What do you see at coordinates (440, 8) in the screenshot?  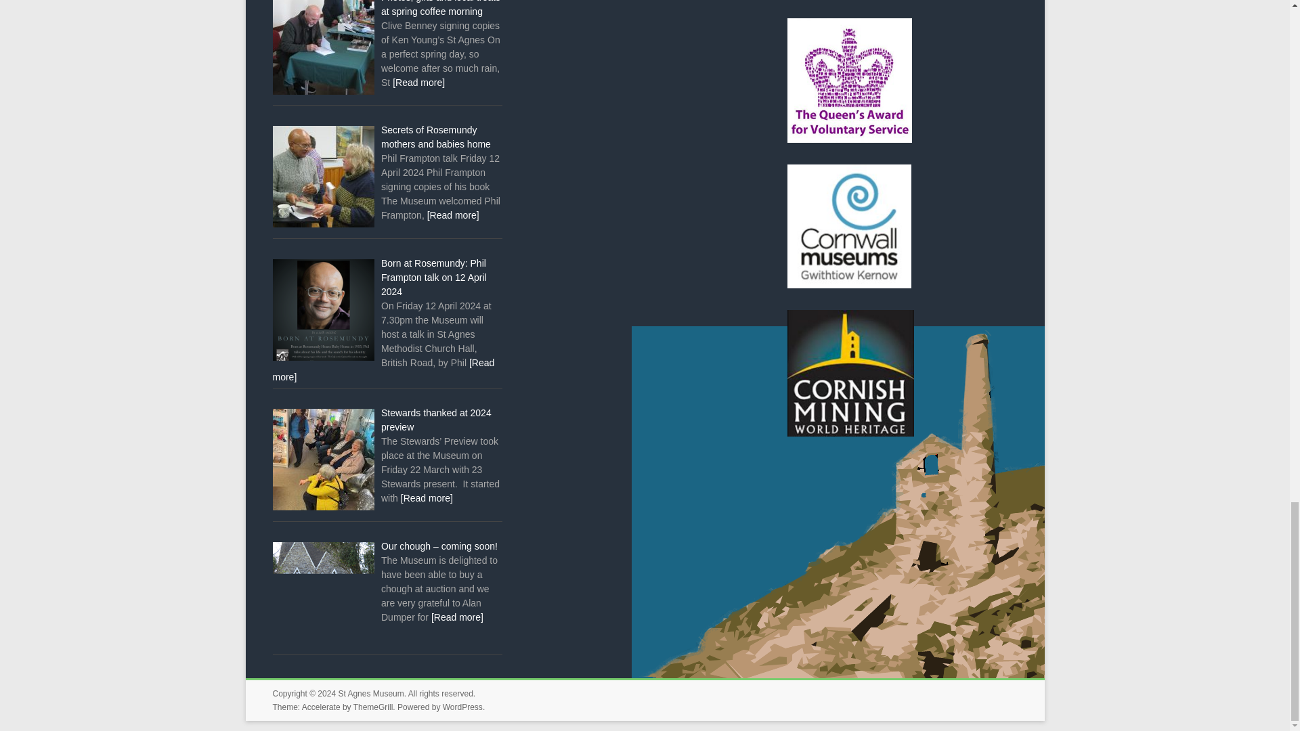 I see `Photos, gifts and local treats at spring coffee morning` at bounding box center [440, 8].